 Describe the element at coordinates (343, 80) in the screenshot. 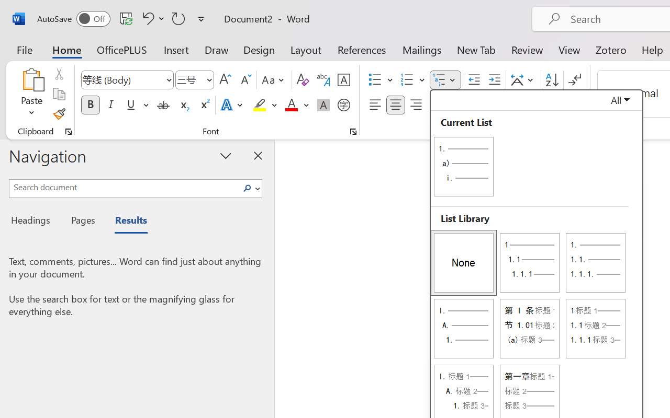

I see `Character Border` at that location.